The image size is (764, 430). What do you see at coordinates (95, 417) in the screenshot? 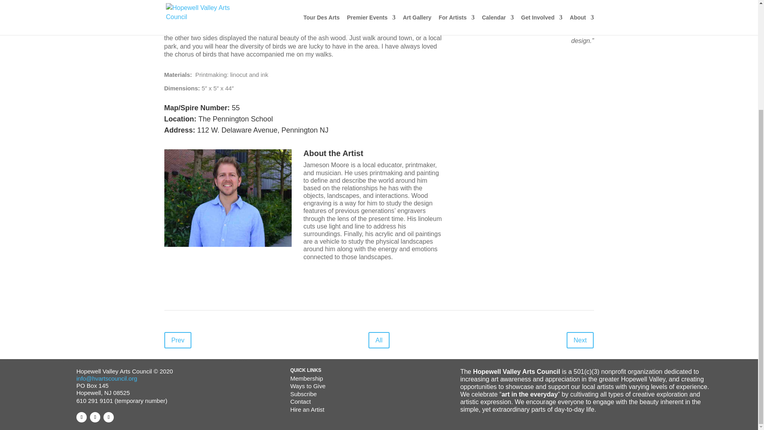
I see `Follow on X` at bounding box center [95, 417].